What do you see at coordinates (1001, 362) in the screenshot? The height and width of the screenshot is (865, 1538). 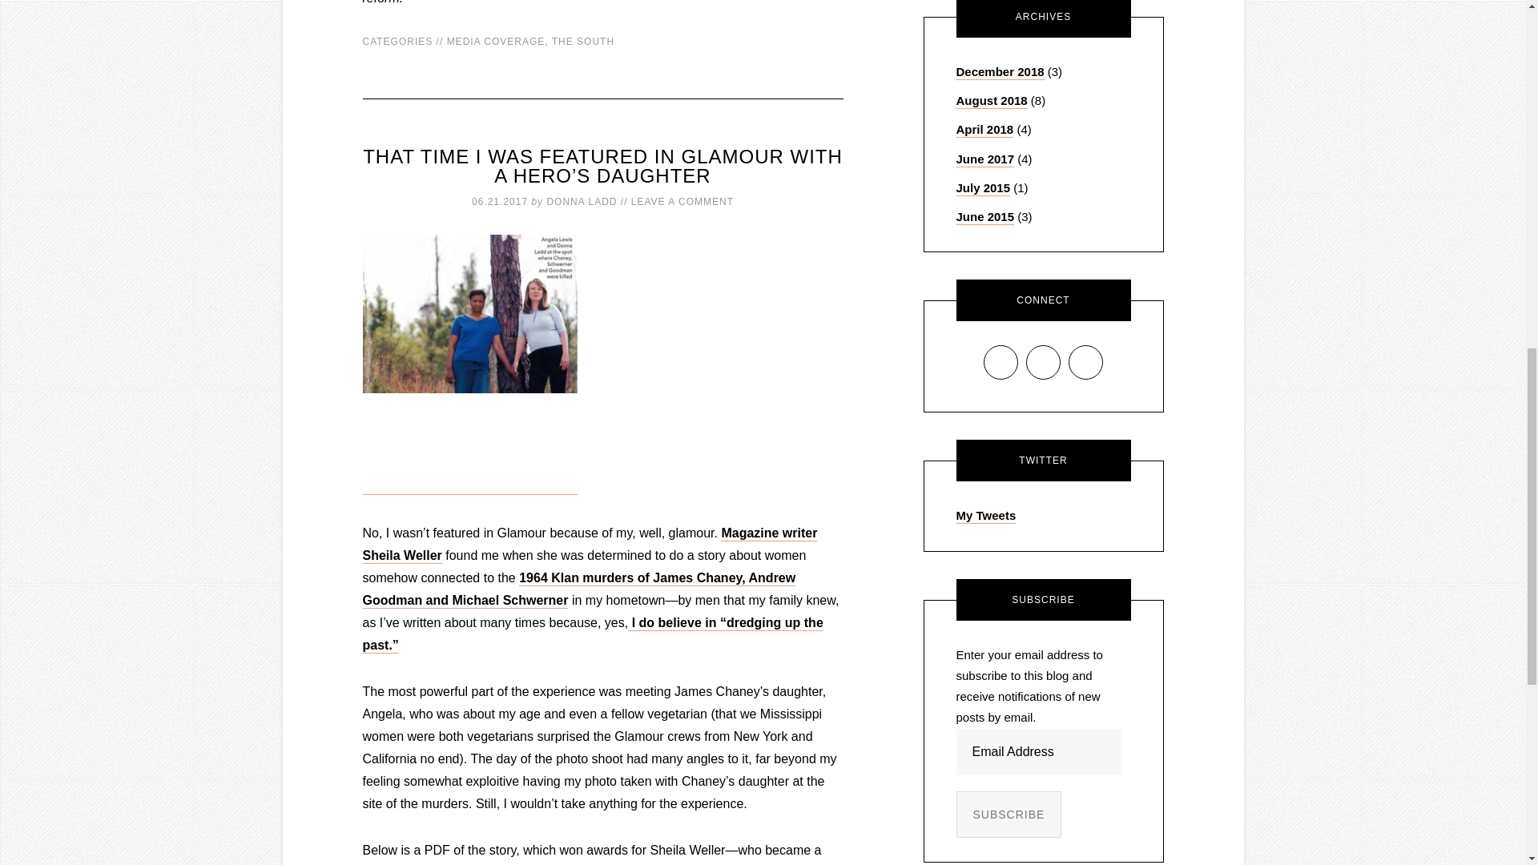 I see `Facebook` at bounding box center [1001, 362].